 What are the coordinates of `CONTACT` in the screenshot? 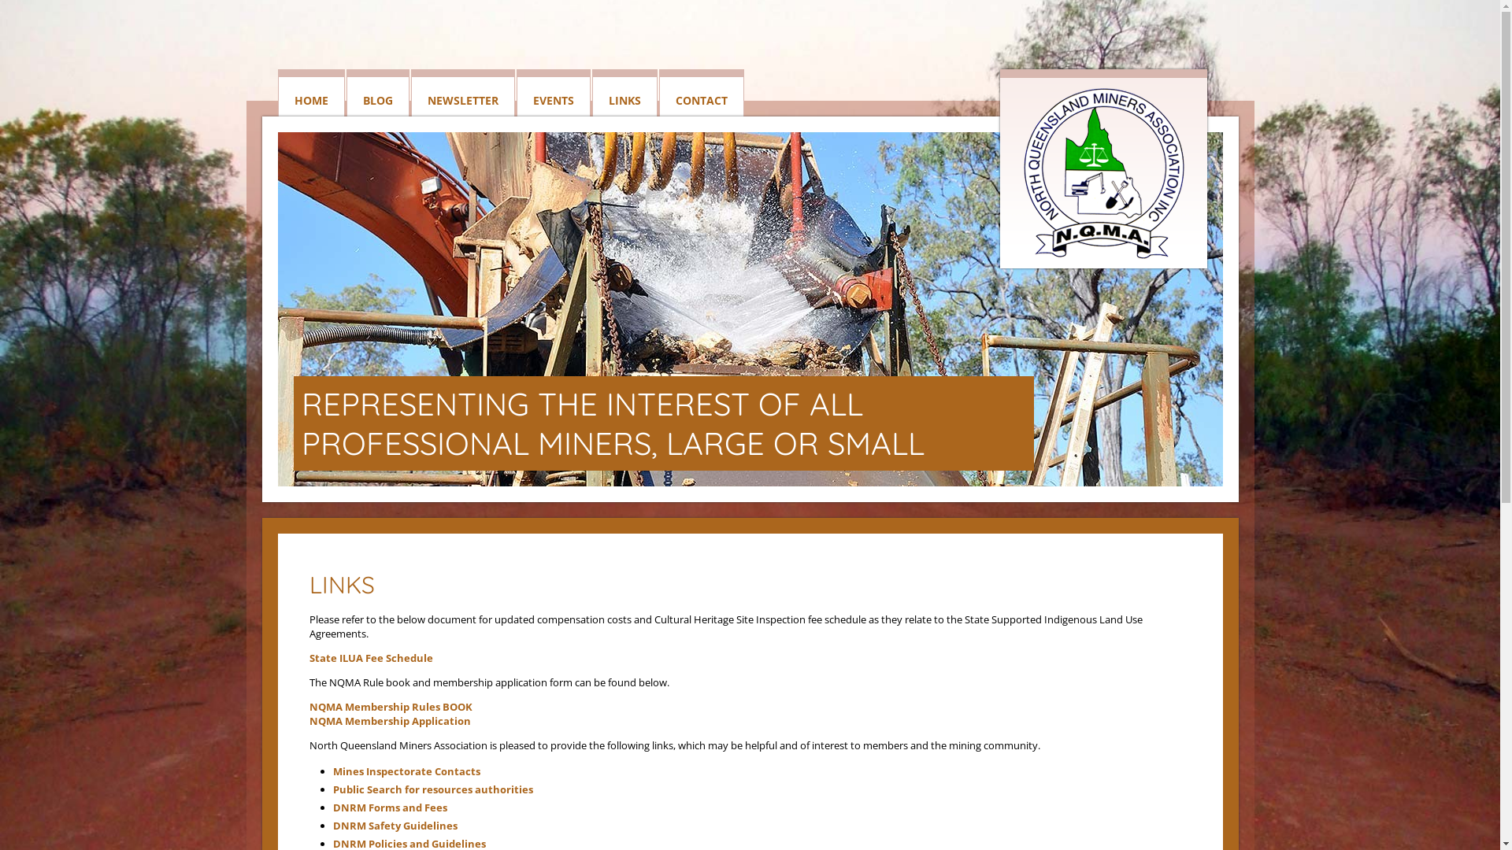 It's located at (701, 96).